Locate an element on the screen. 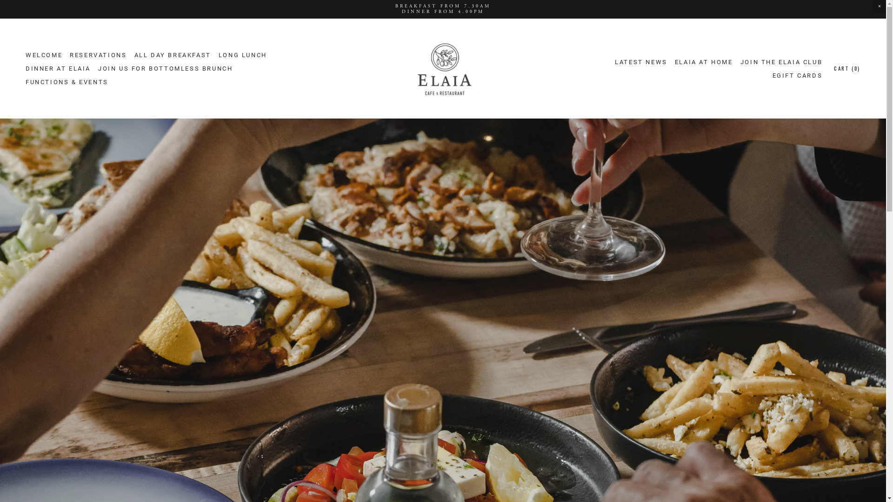  JOIN THE ELAIA CLUB is located at coordinates (781, 62).